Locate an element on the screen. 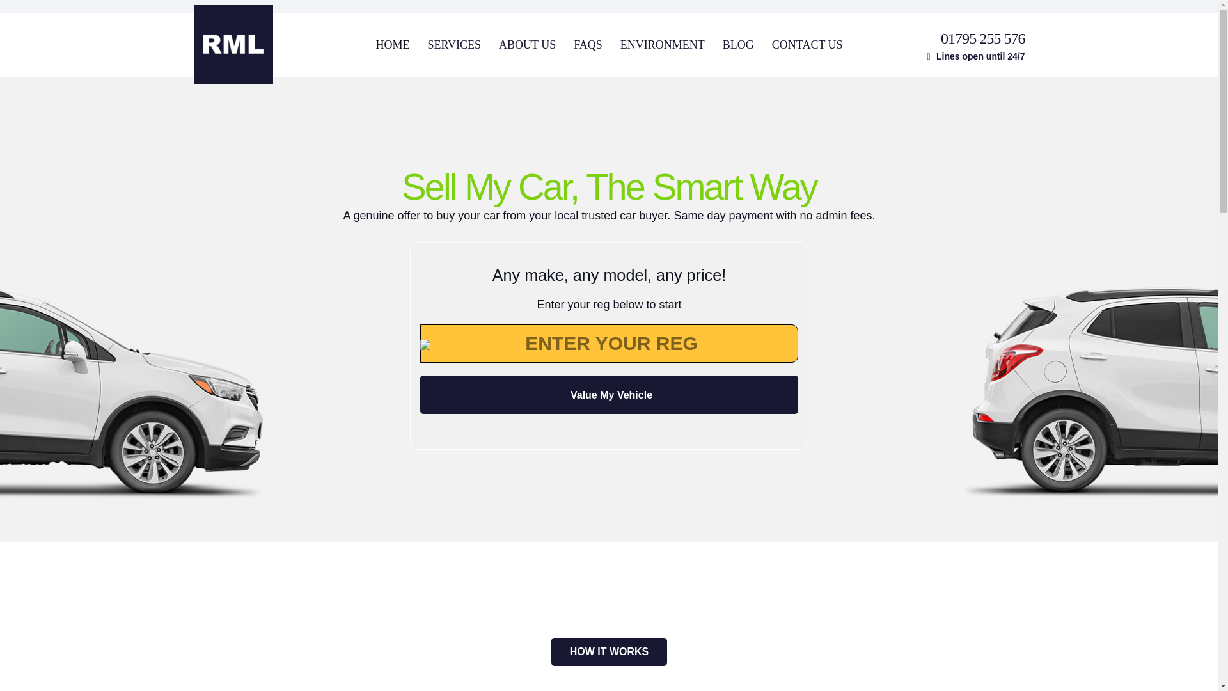 This screenshot has height=691, width=1228. 01795 255 576 is located at coordinates (982, 38).